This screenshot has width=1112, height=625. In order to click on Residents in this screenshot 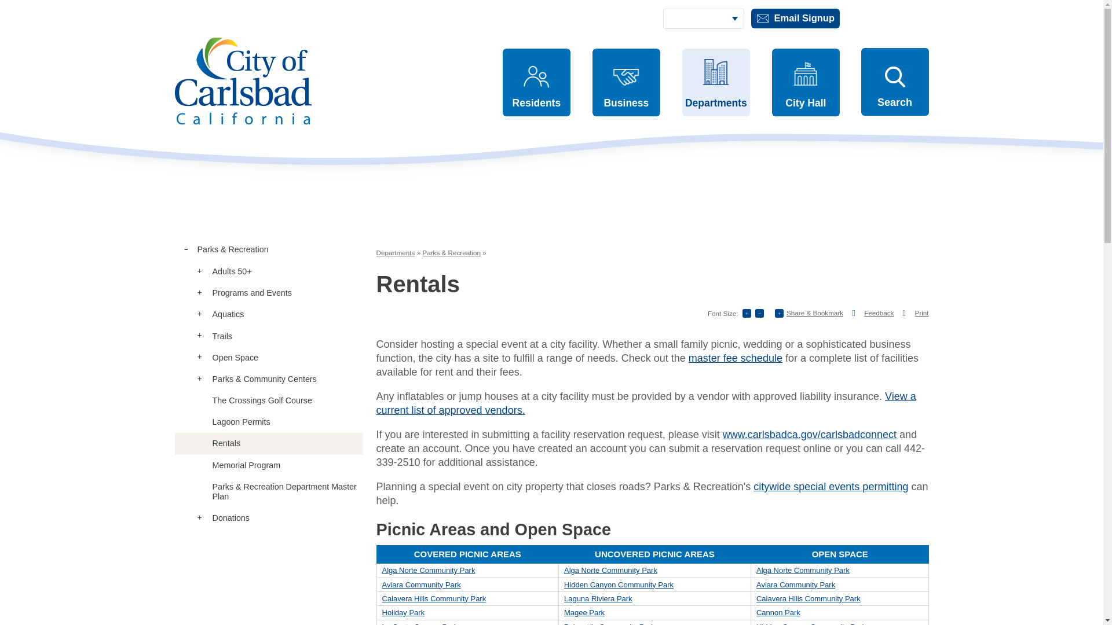, I will do `click(536, 82)`.